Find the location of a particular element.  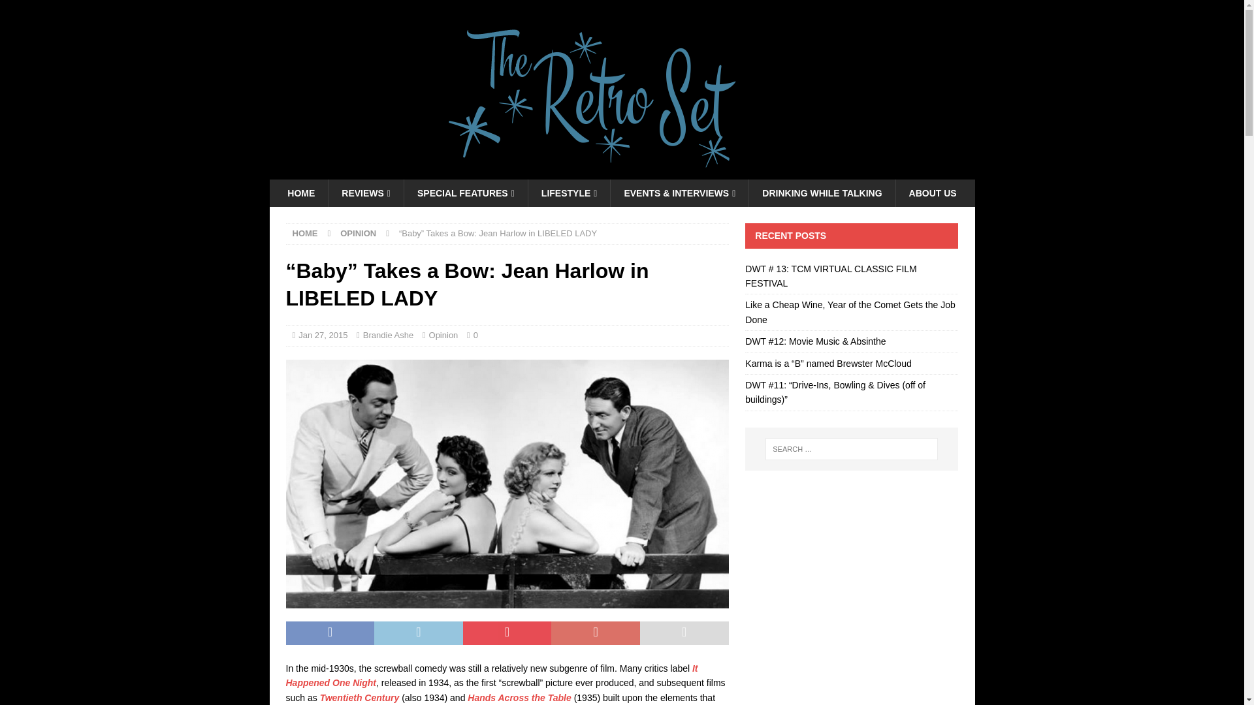

Hands Across the Table is located at coordinates (519, 697).